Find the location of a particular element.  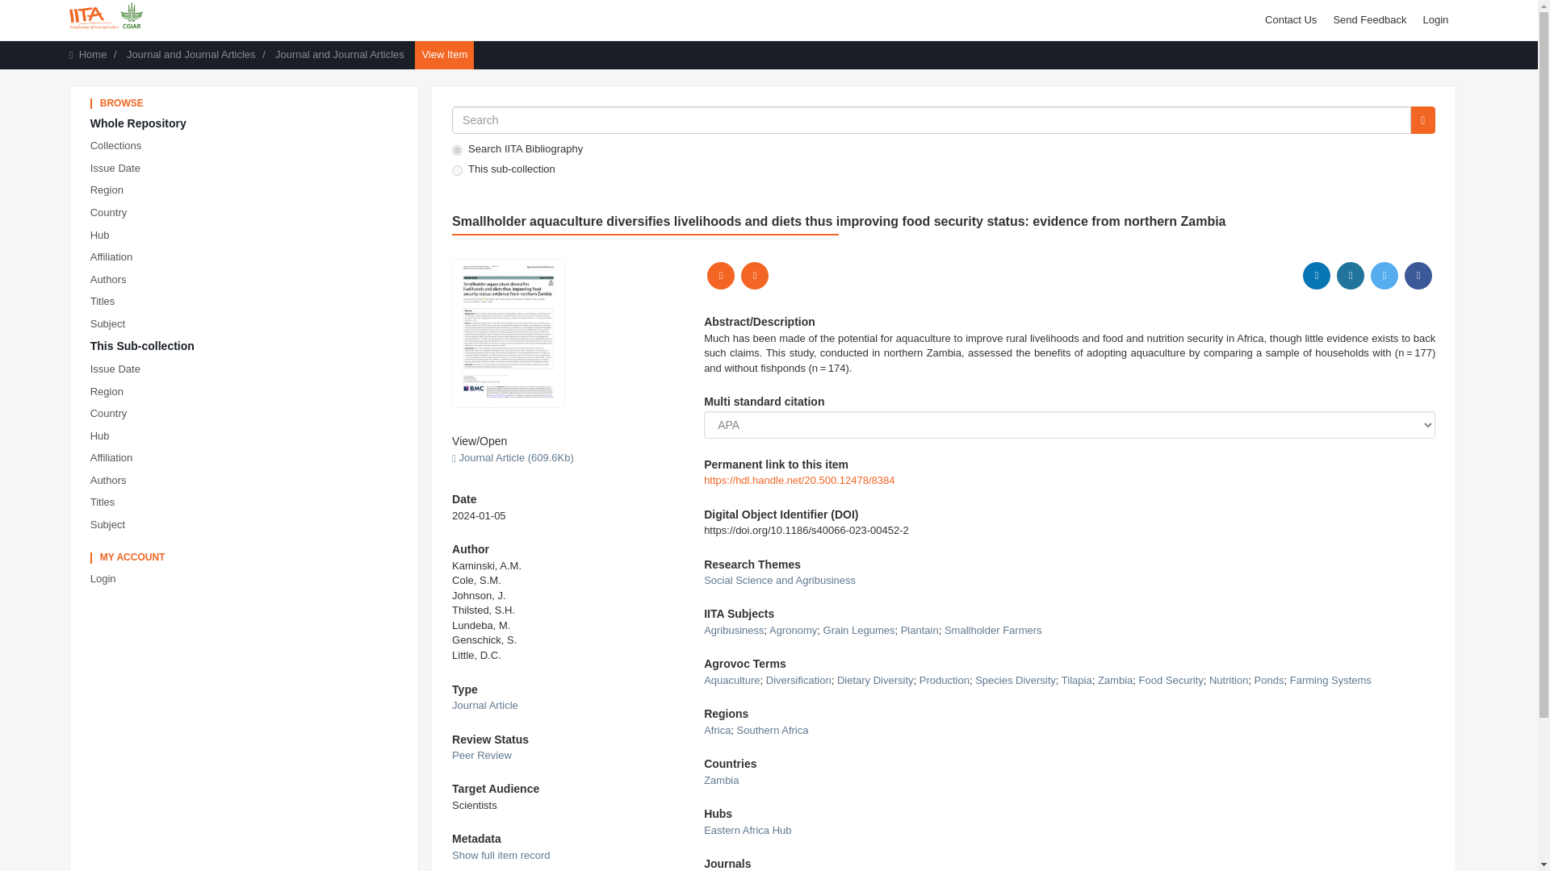

Authors is located at coordinates (247, 481).